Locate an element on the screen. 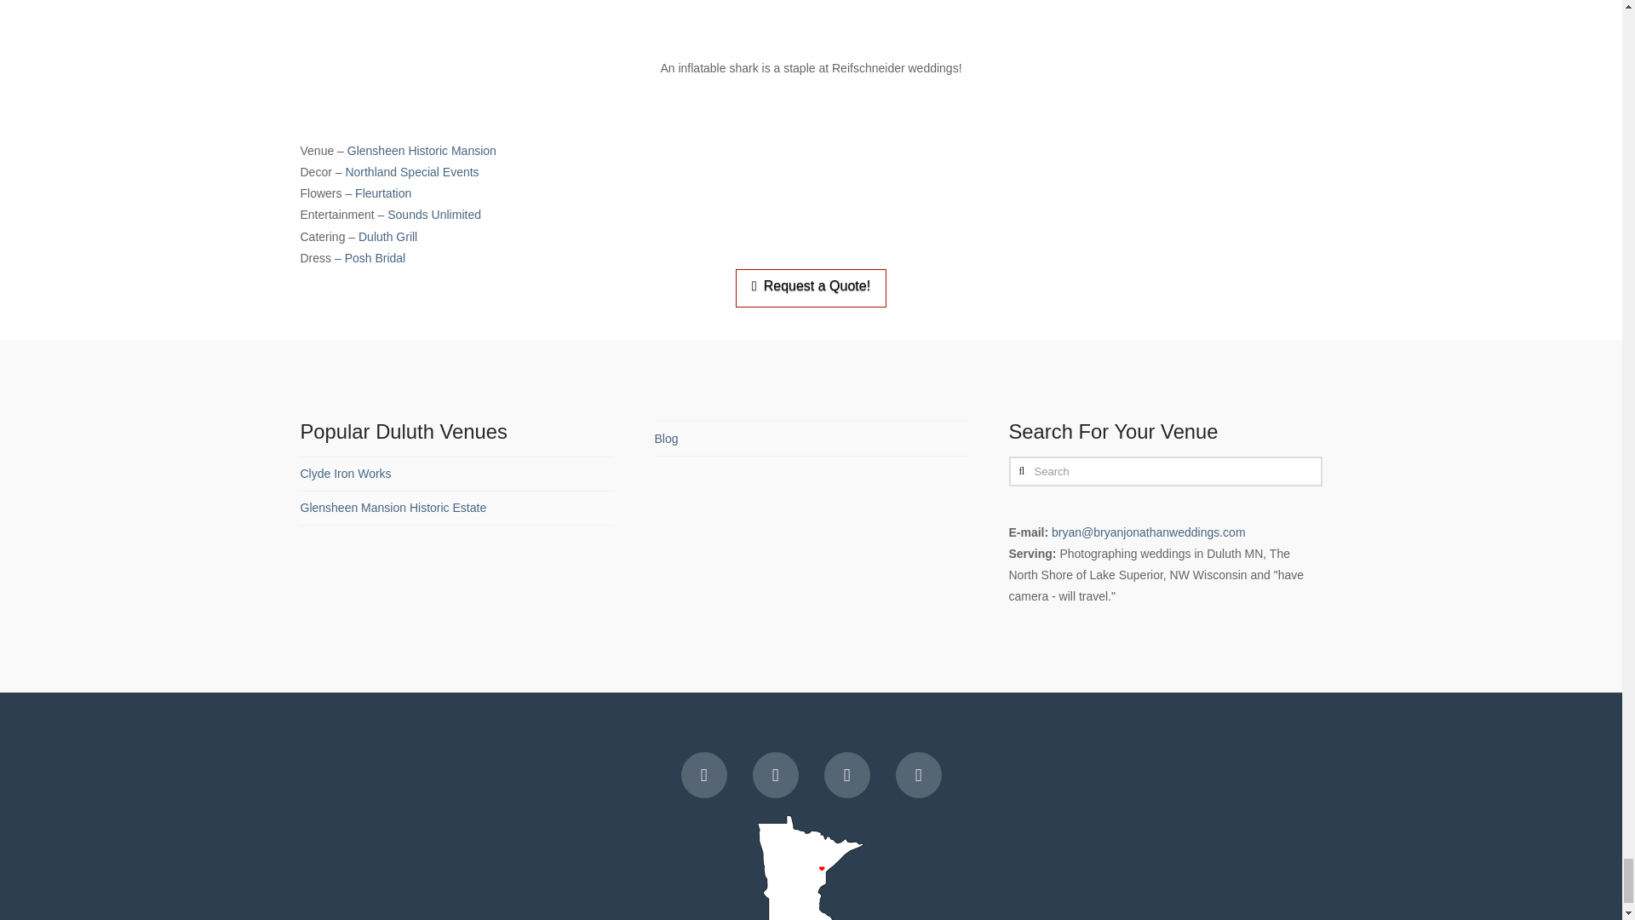 Image resolution: width=1635 pixels, height=920 pixels. Pinterest is located at coordinates (918, 775).